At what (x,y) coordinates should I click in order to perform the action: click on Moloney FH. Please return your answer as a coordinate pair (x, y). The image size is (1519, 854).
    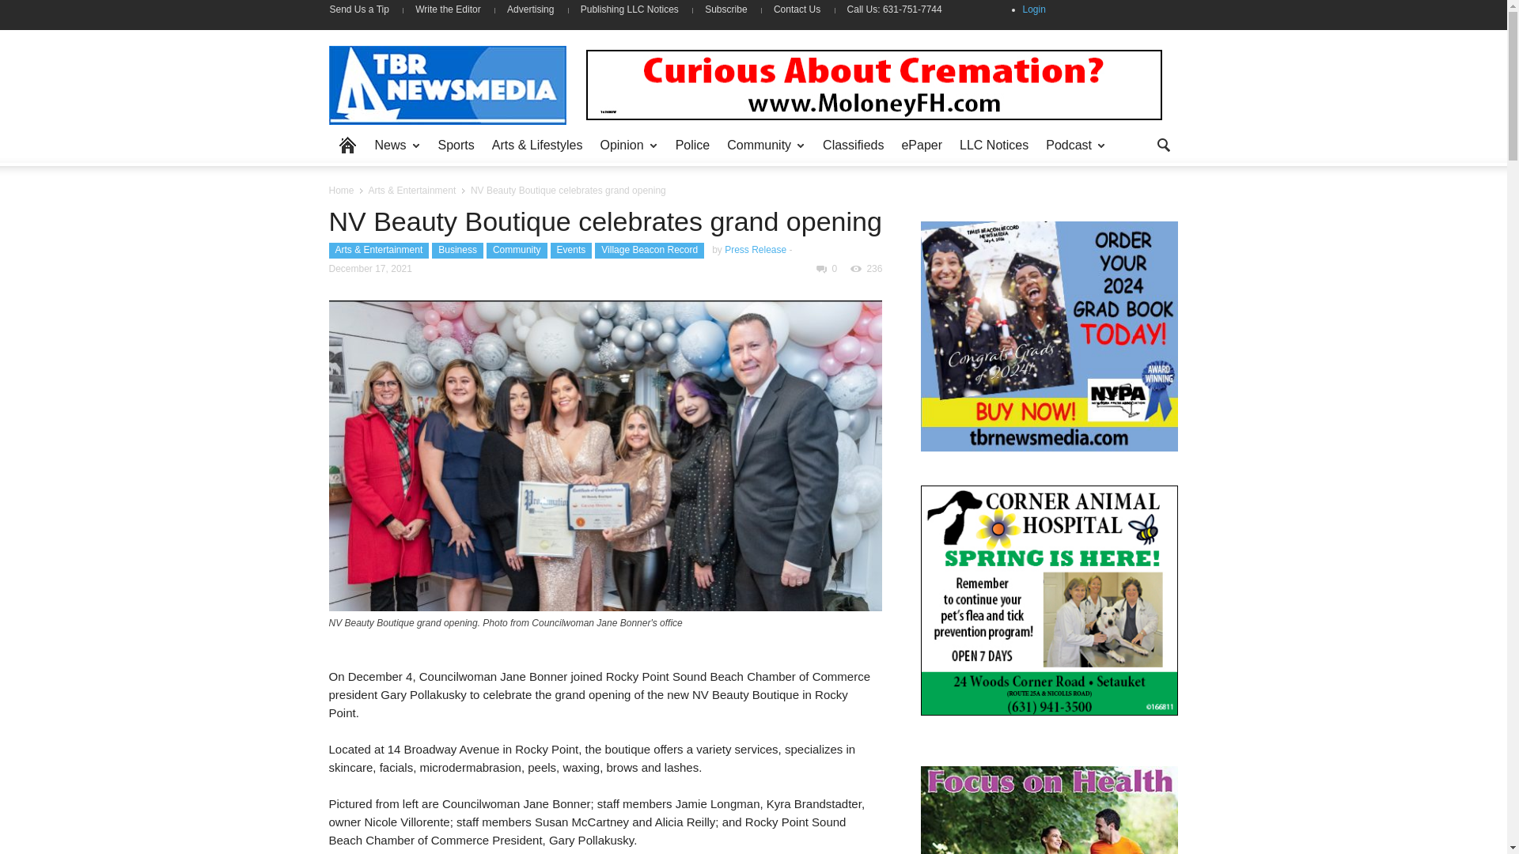
    Looking at the image, I should click on (873, 84).